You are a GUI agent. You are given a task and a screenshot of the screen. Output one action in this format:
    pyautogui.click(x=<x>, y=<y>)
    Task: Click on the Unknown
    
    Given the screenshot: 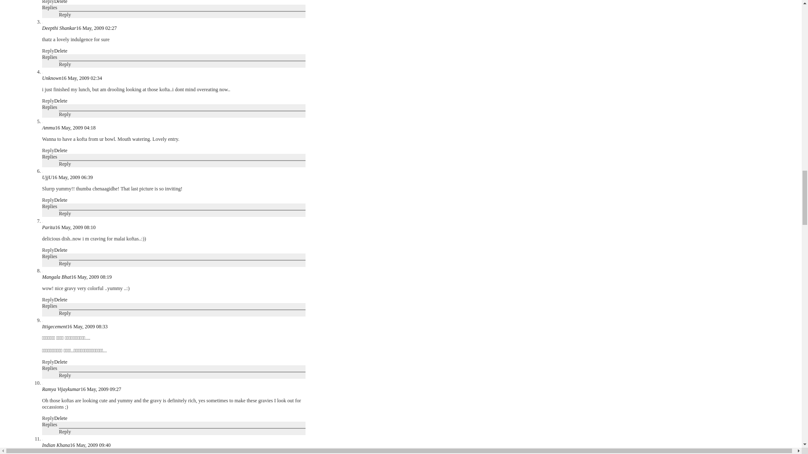 What is the action you would take?
    pyautogui.click(x=51, y=78)
    